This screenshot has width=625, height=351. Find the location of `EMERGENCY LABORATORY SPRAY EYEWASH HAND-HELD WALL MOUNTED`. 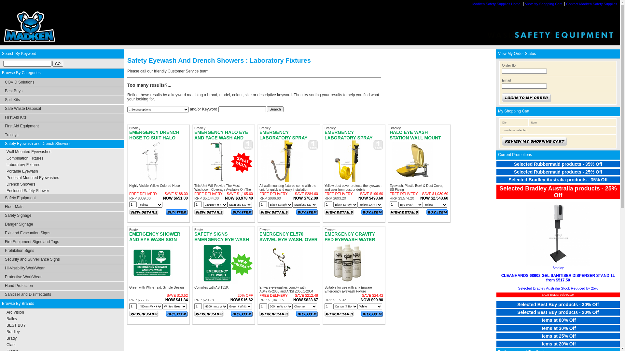

EMERGENCY LABORATORY SPRAY EYEWASH HAND-HELD WALL MOUNTED is located at coordinates (350, 140).